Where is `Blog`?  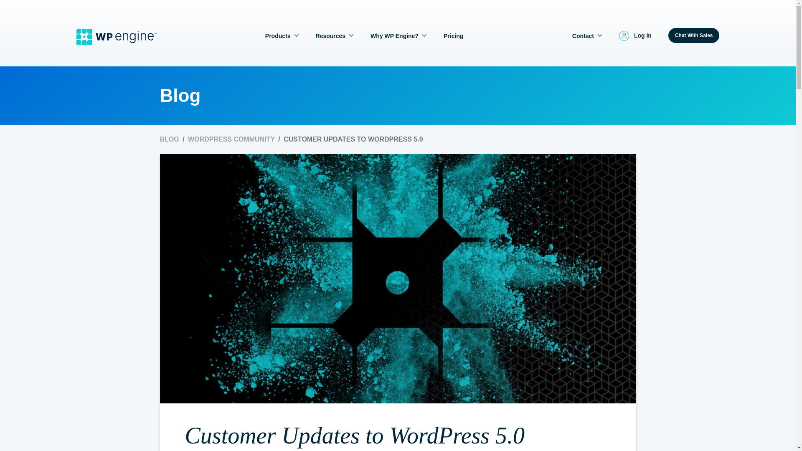 Blog is located at coordinates (170, 139).